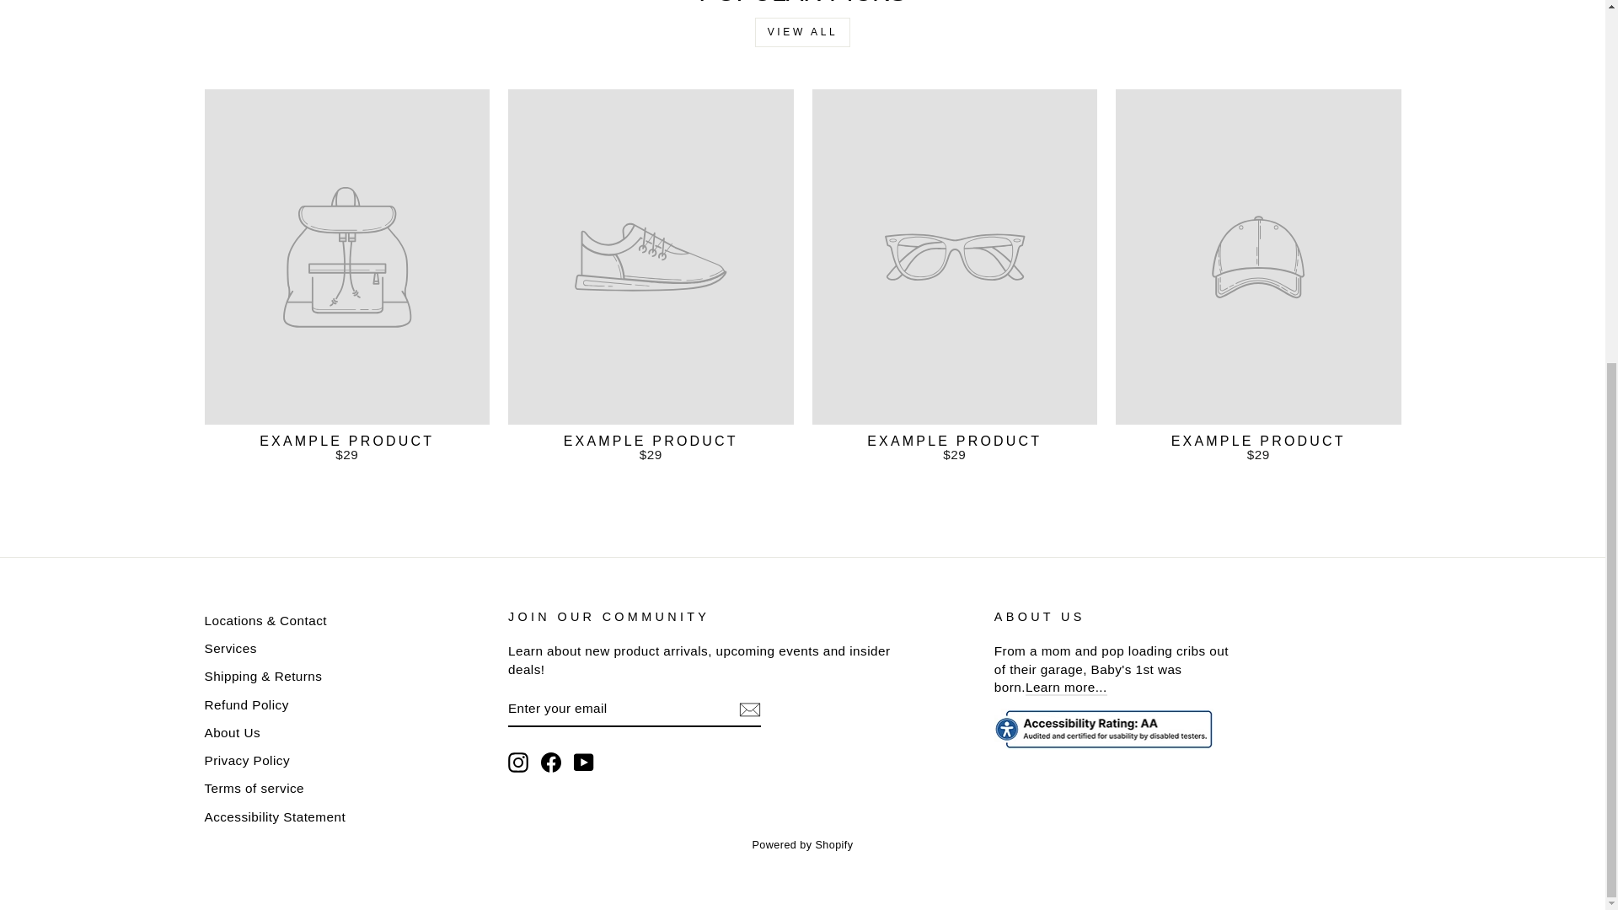 This screenshot has width=1618, height=910. What do you see at coordinates (1066, 688) in the screenshot?
I see `Lean more, About Us` at bounding box center [1066, 688].